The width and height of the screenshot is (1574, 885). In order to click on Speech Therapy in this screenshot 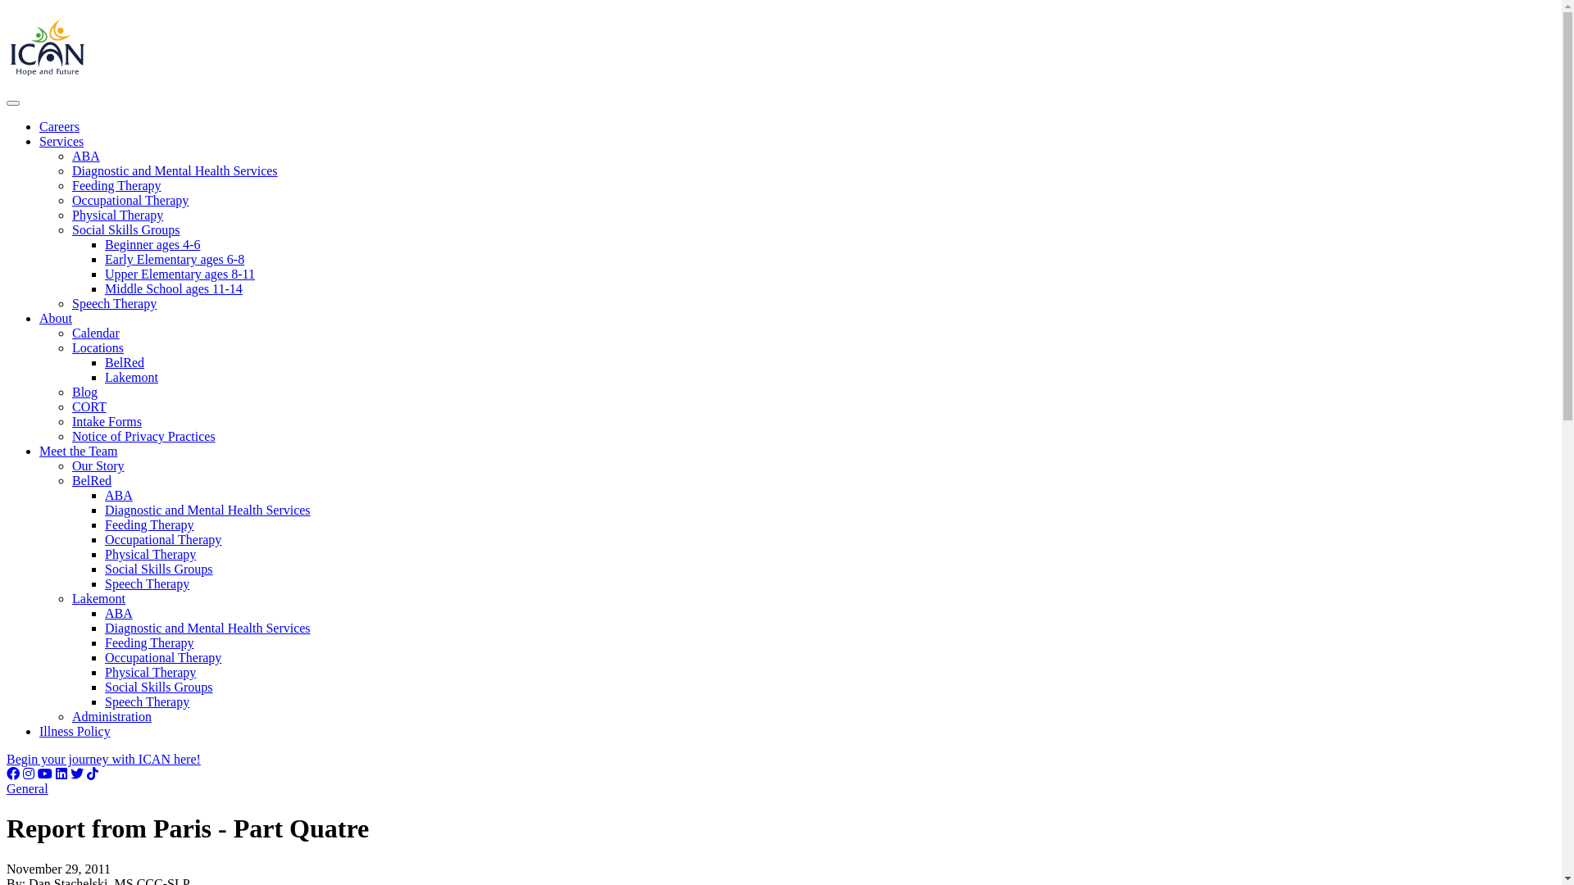, I will do `click(148, 701)`.